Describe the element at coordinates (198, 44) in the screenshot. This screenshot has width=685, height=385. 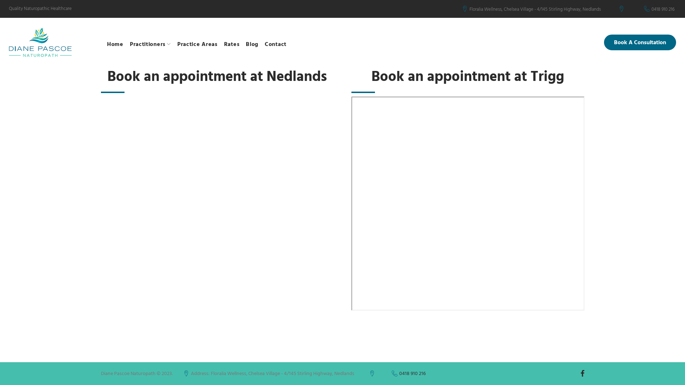
I see `Practice Areas` at that location.